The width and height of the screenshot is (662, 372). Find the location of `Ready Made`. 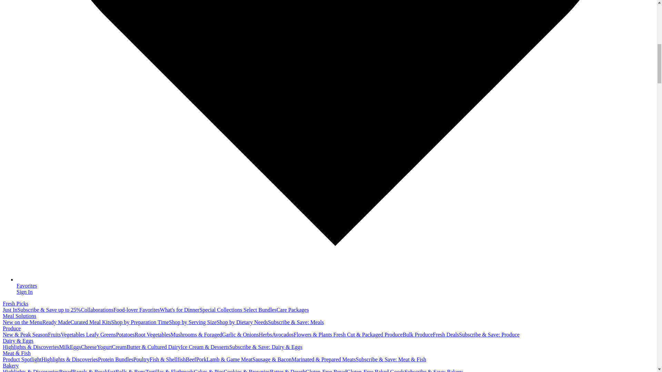

Ready Made is located at coordinates (56, 322).